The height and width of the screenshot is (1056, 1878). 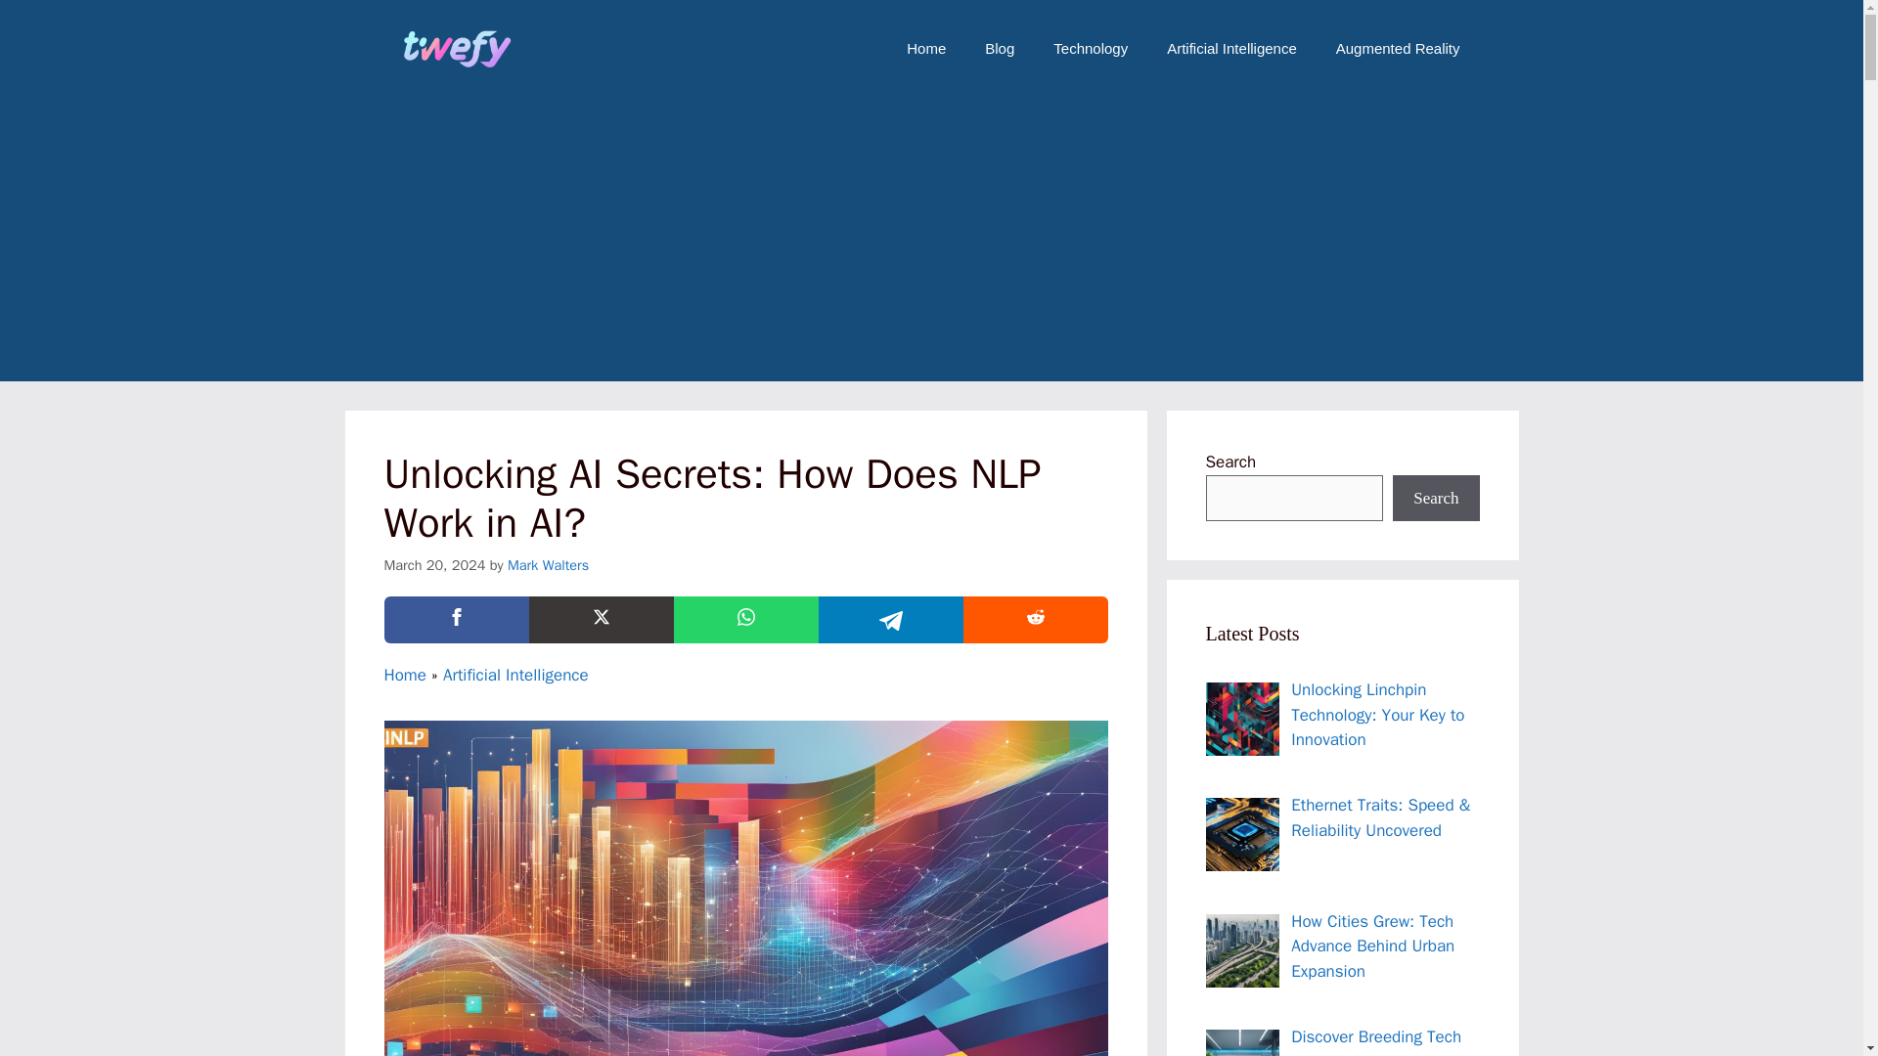 What do you see at coordinates (548, 565) in the screenshot?
I see `Mark Walters` at bounding box center [548, 565].